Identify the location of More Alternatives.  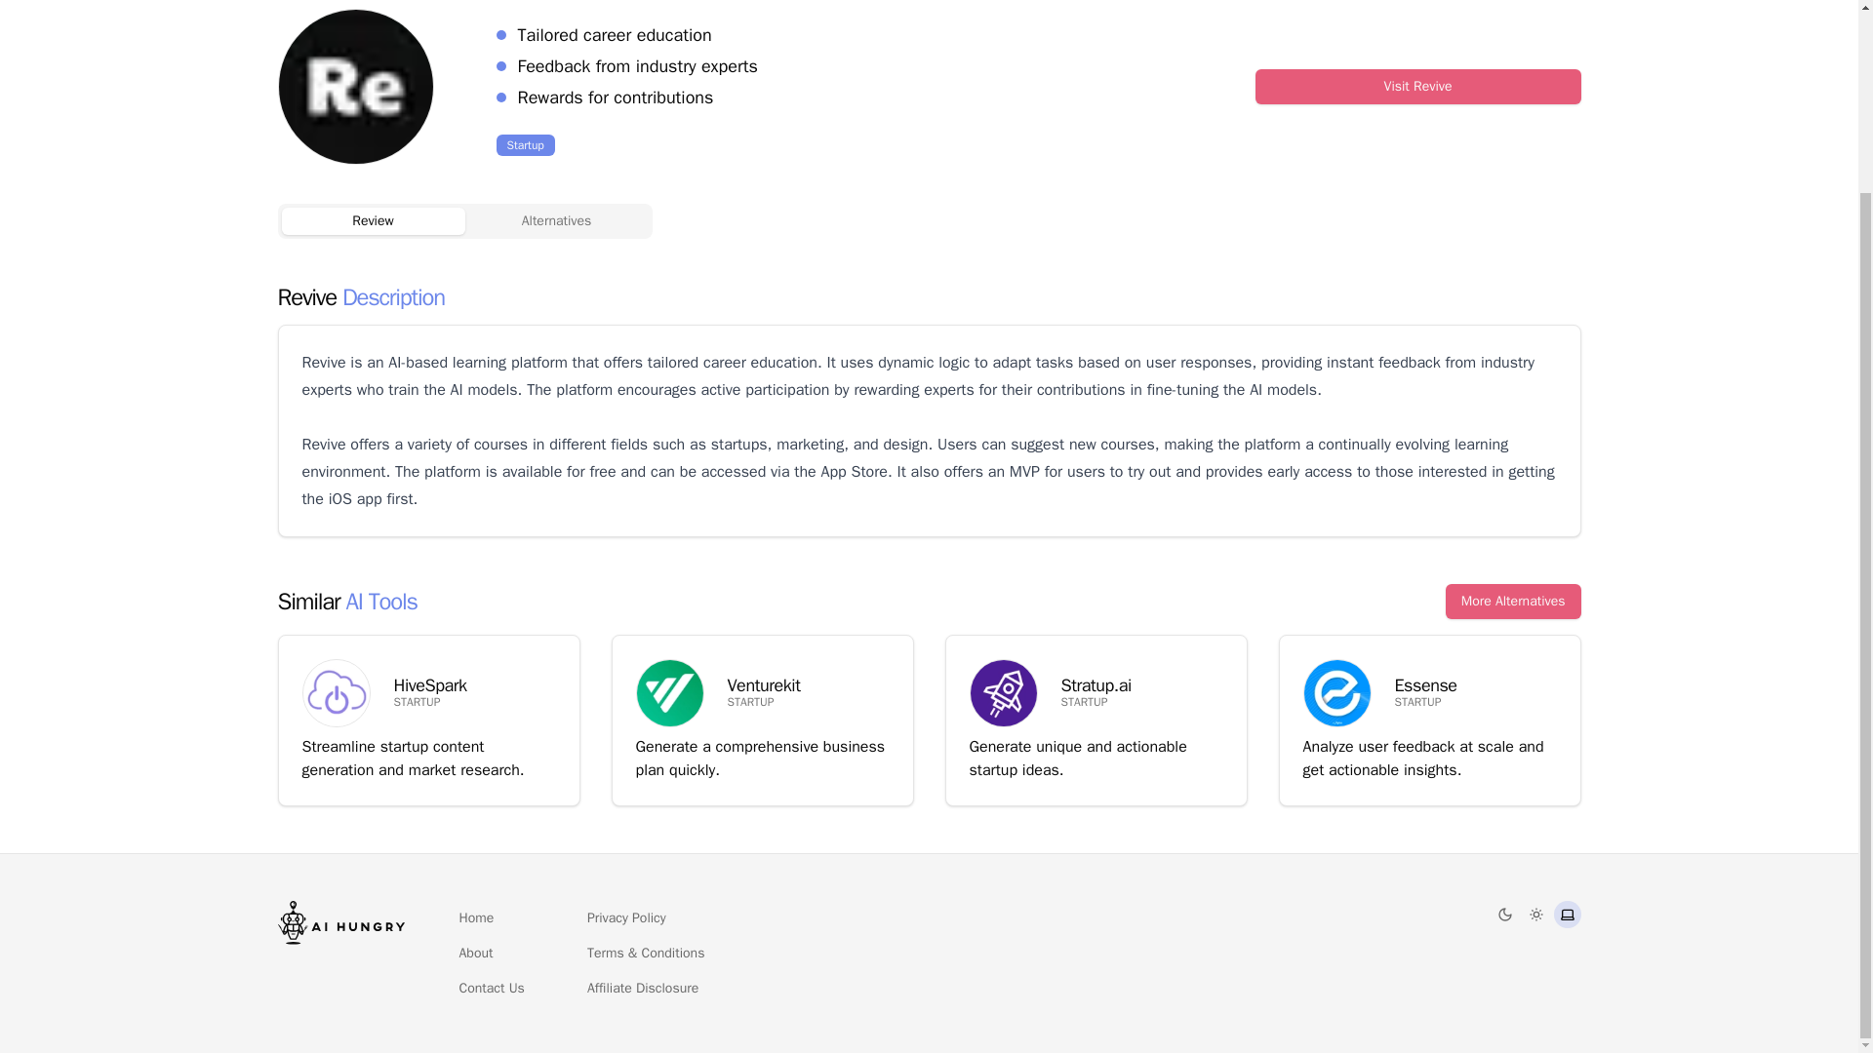
(1513, 602).